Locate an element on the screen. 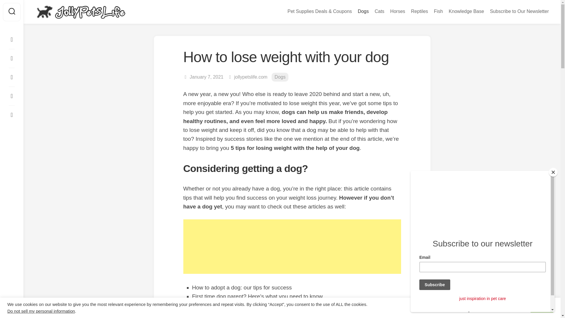  Subscribe to Our Newsletter is located at coordinates (519, 11).